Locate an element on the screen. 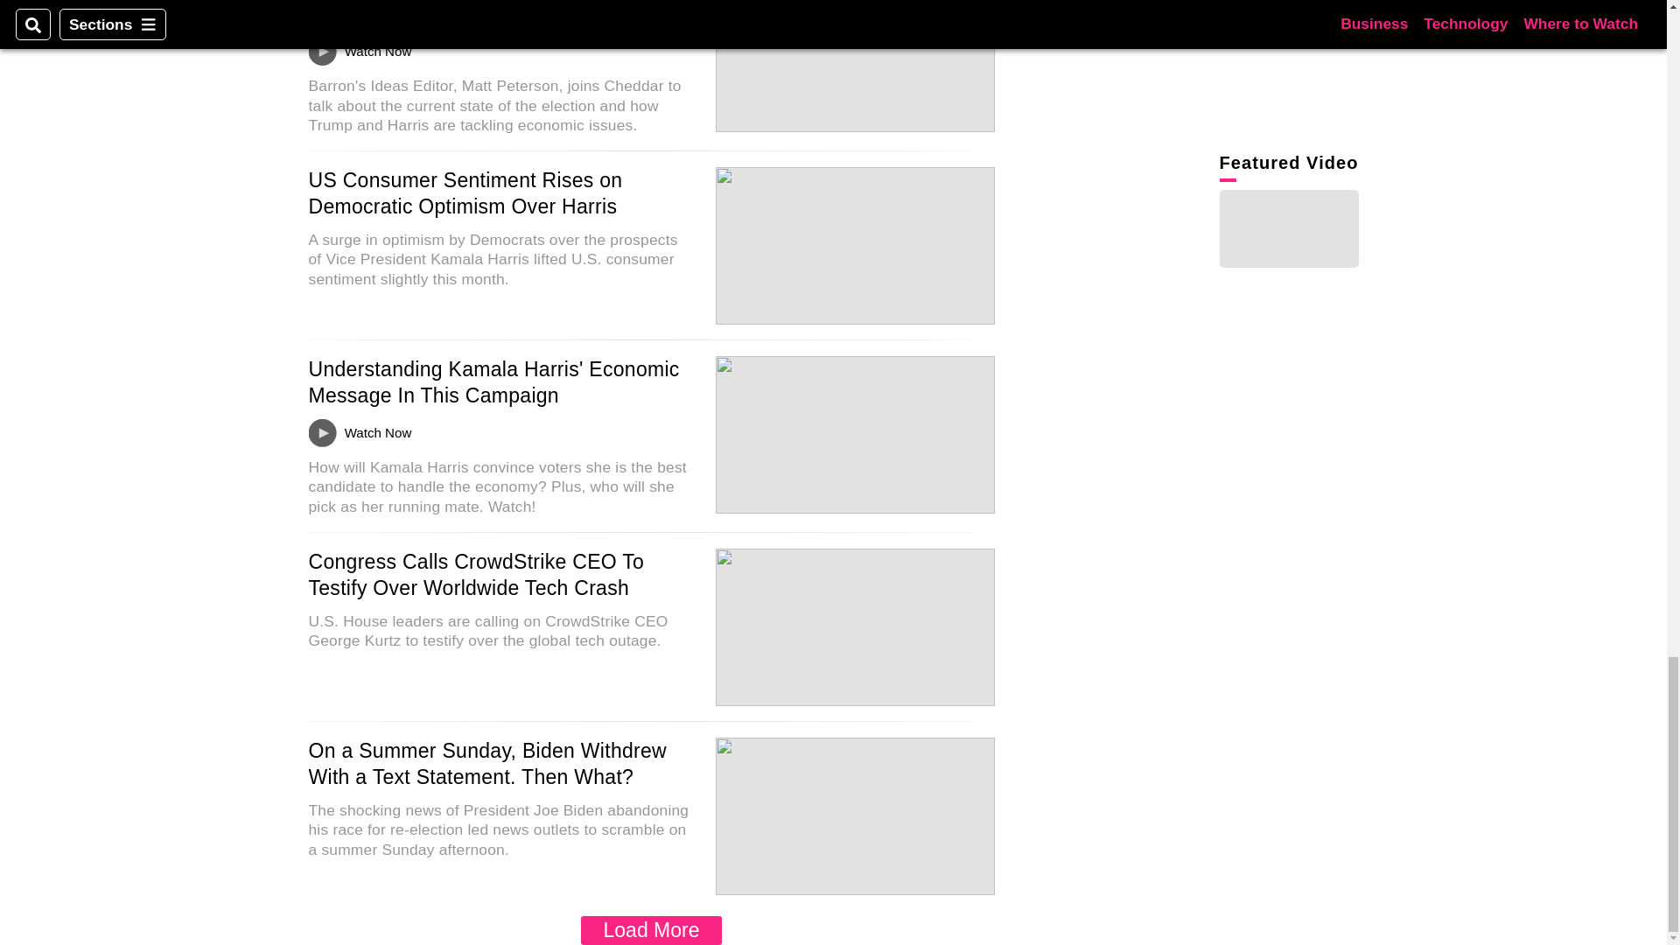 This screenshot has width=1680, height=945. Can Democrats Keep The Energy Past This Week's DNC? is located at coordinates (485, 12).